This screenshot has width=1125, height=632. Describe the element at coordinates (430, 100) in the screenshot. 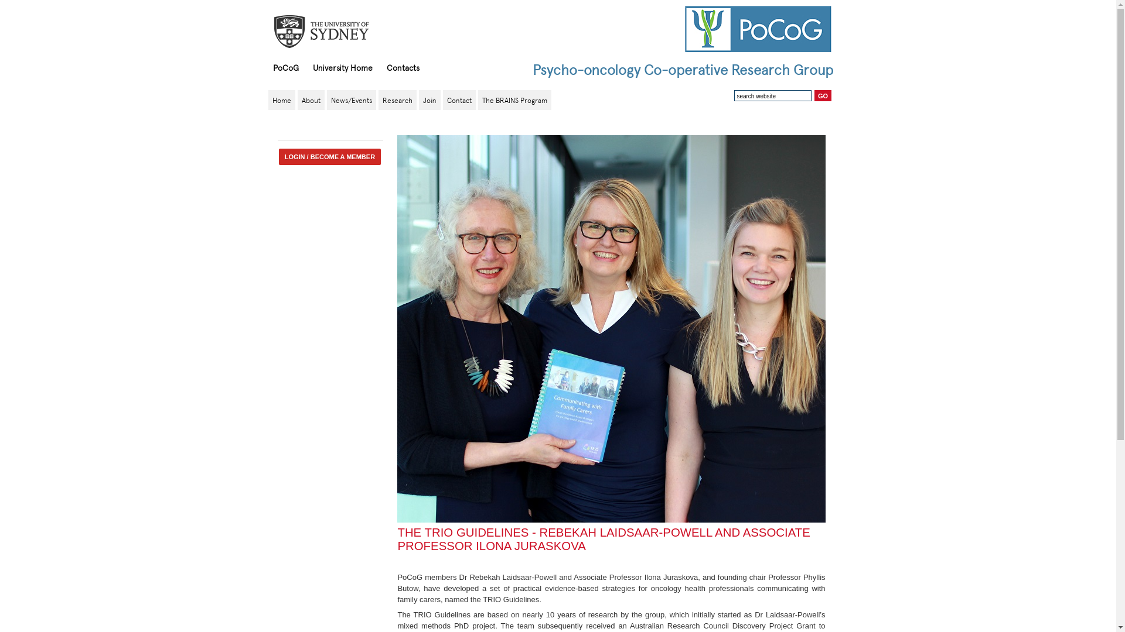

I see `Join` at that location.